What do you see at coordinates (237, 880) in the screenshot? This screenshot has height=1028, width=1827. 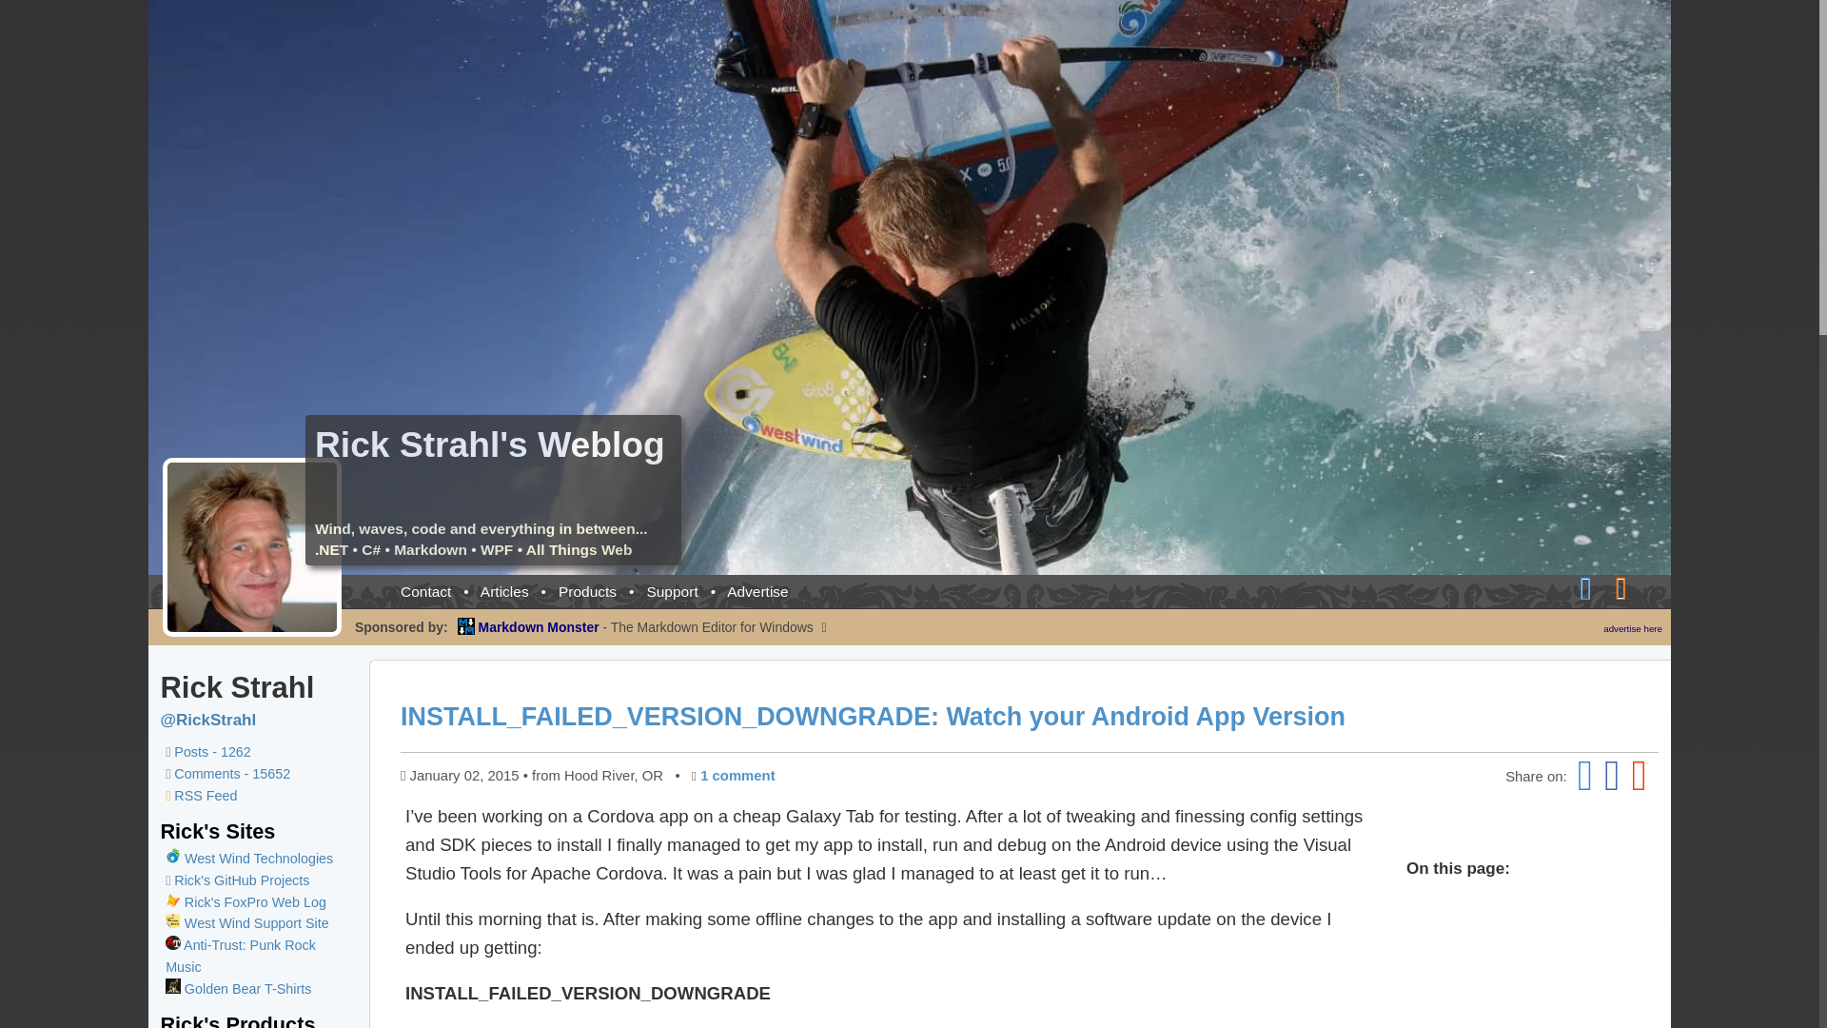 I see `Rick Strahl's Open Source and Sample projects on GitHub` at bounding box center [237, 880].